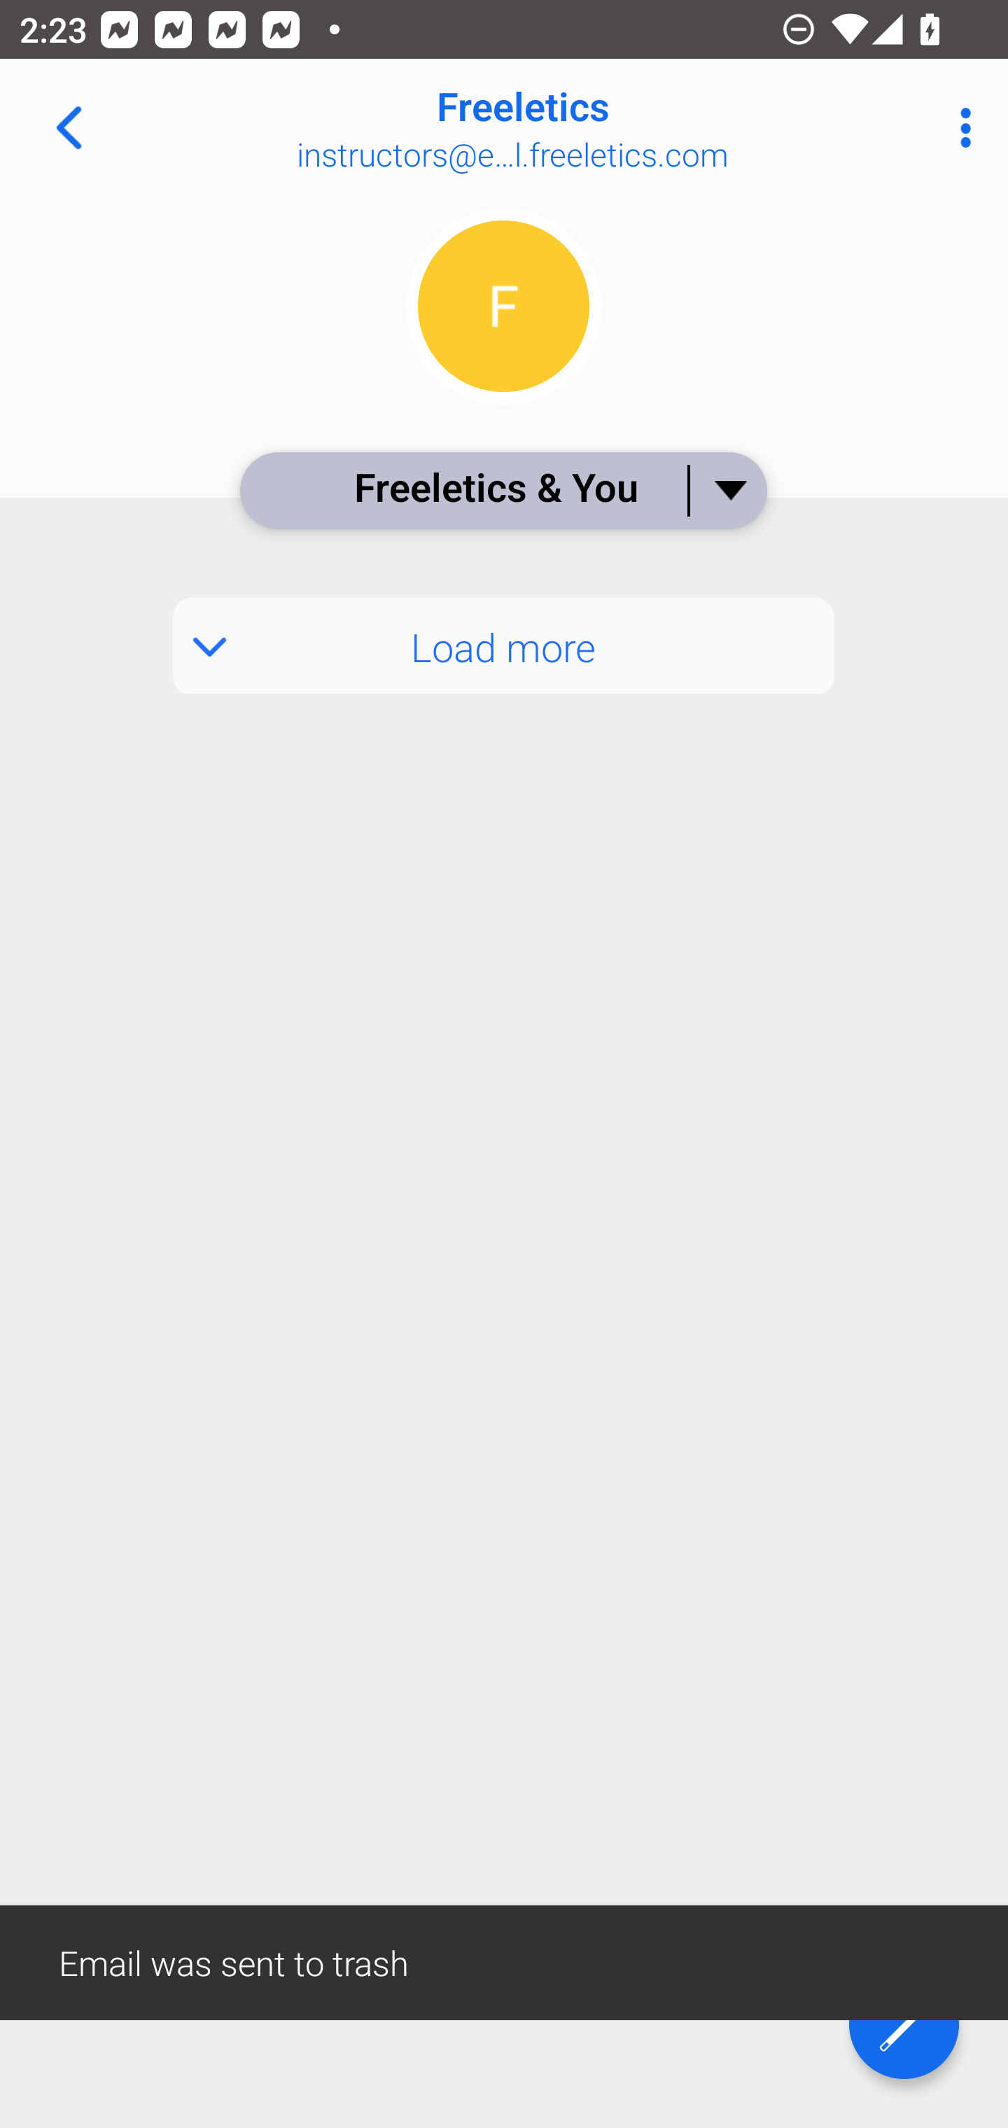 The width and height of the screenshot is (1008, 2128). Describe the element at coordinates (592, 127) in the screenshot. I see `Freeletics instructors@email.freeletics.com` at that location.